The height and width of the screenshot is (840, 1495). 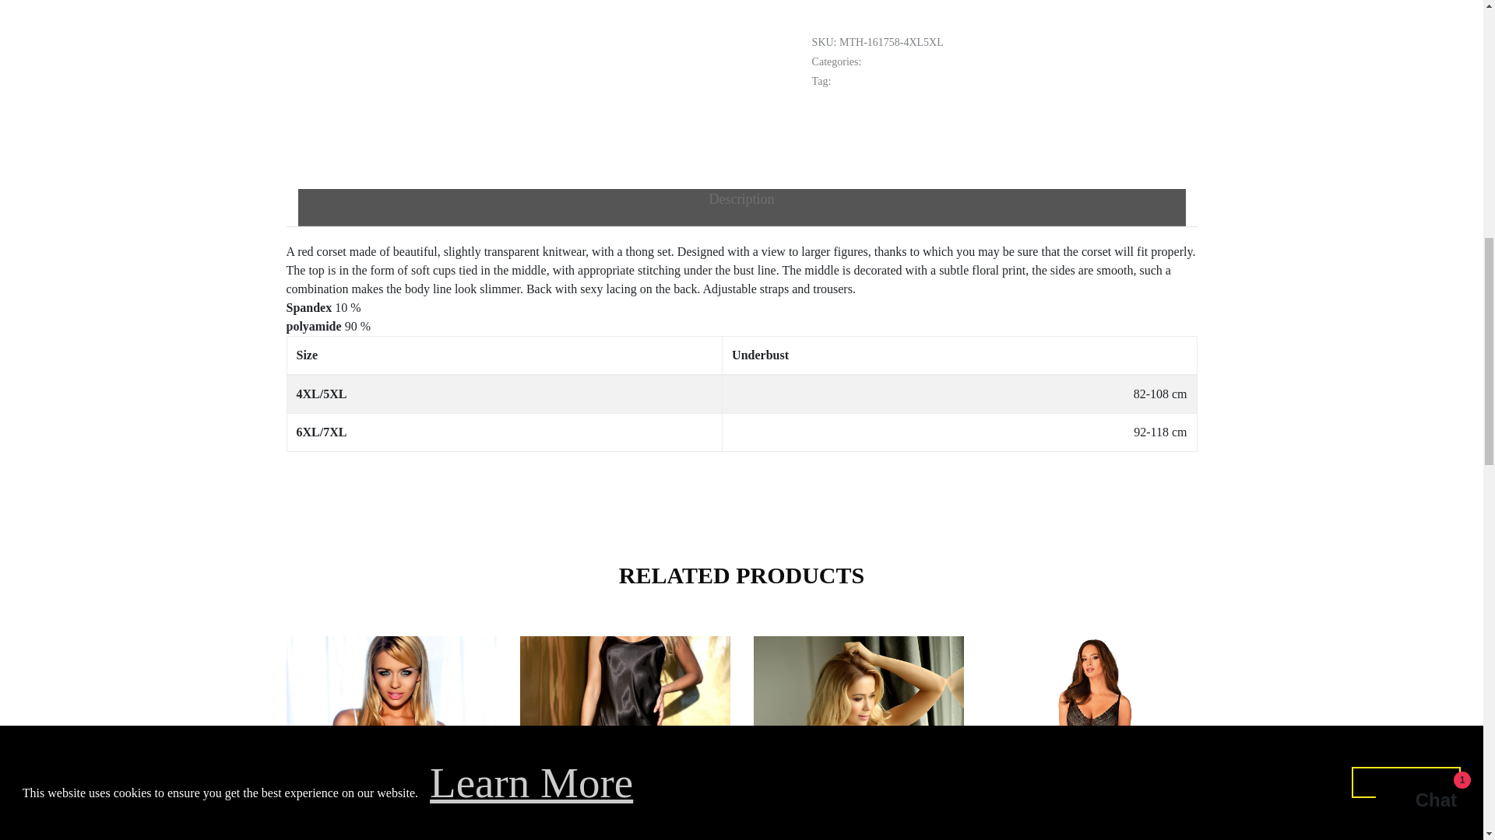 I want to click on Description, so click(x=741, y=207).